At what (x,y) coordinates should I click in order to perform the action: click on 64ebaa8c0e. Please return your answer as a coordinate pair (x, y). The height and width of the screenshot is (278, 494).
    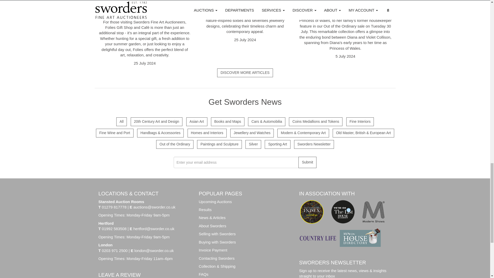
    Looking at the image, I should click on (253, 121).